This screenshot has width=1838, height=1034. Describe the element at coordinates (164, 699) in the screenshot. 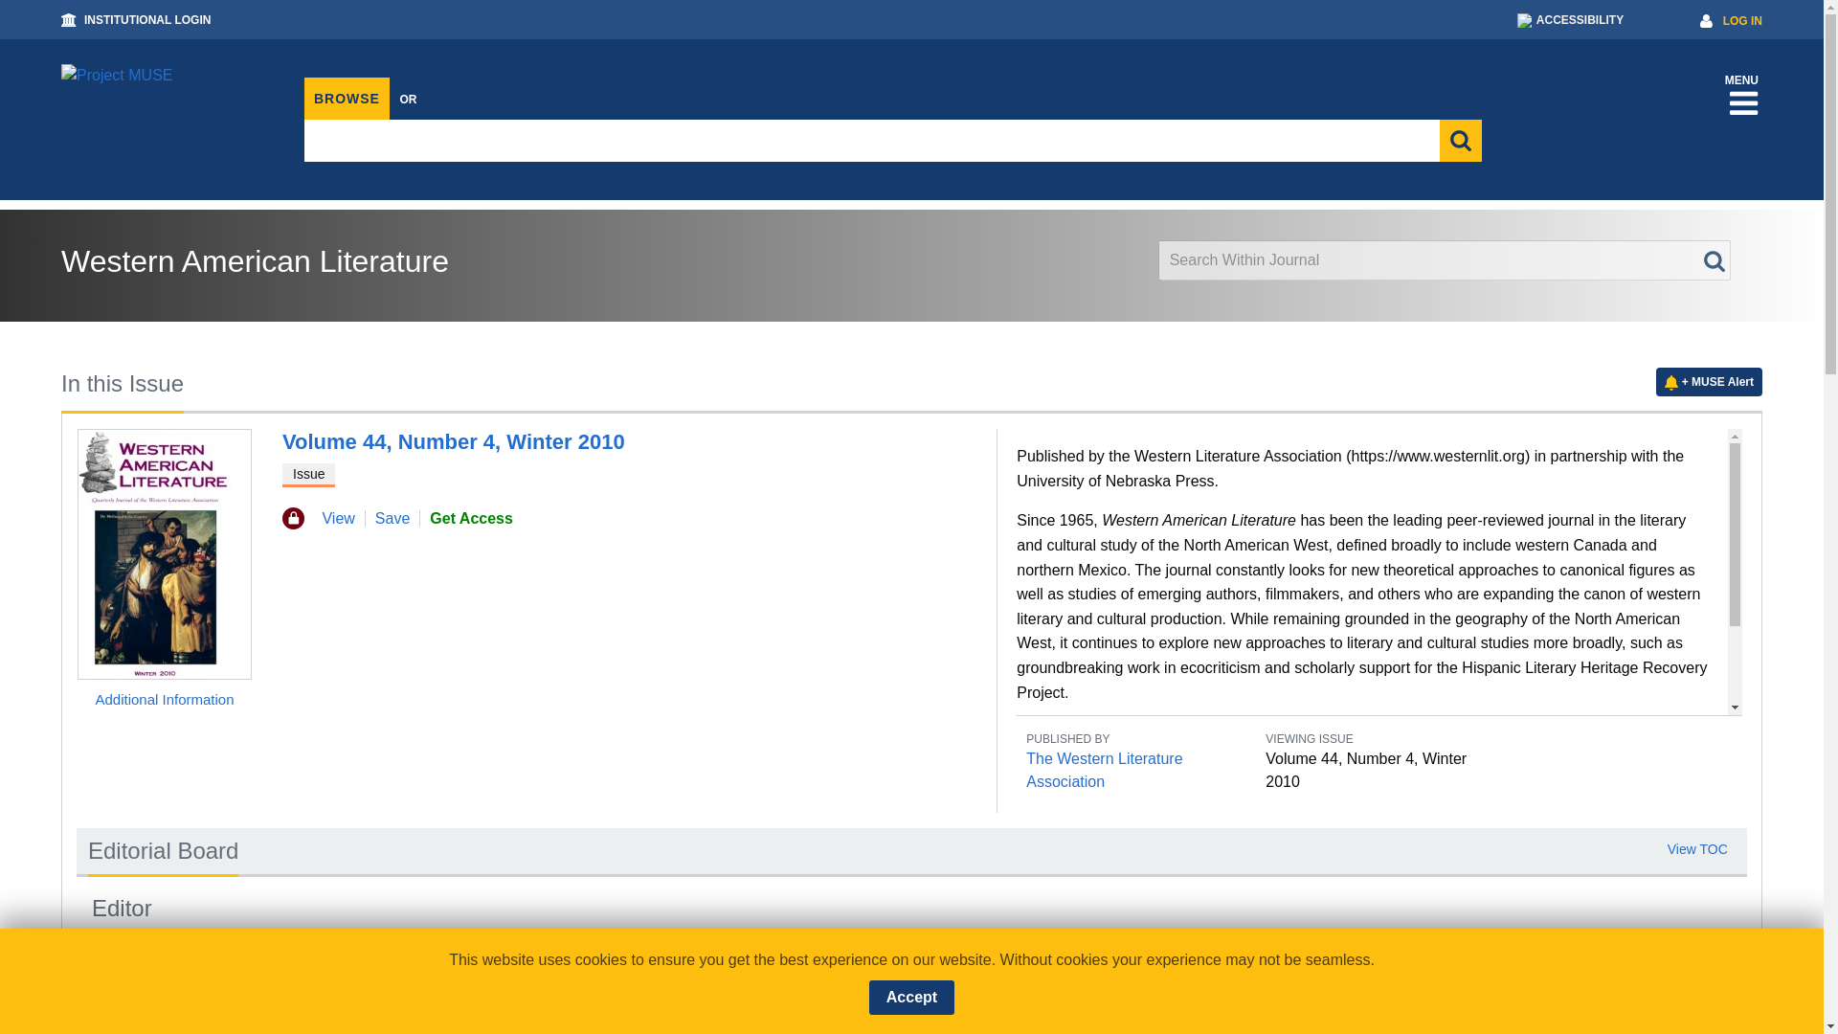

I see `Additional Information` at that location.